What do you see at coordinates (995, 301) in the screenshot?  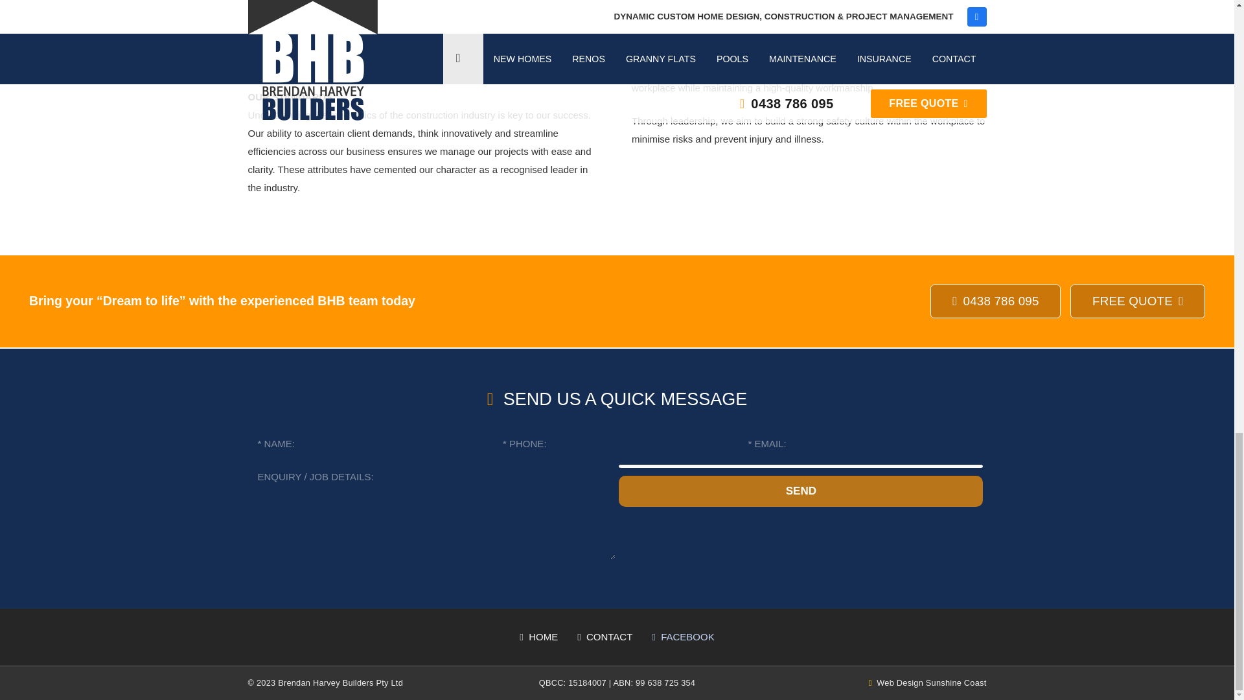 I see `0438 786 095` at bounding box center [995, 301].